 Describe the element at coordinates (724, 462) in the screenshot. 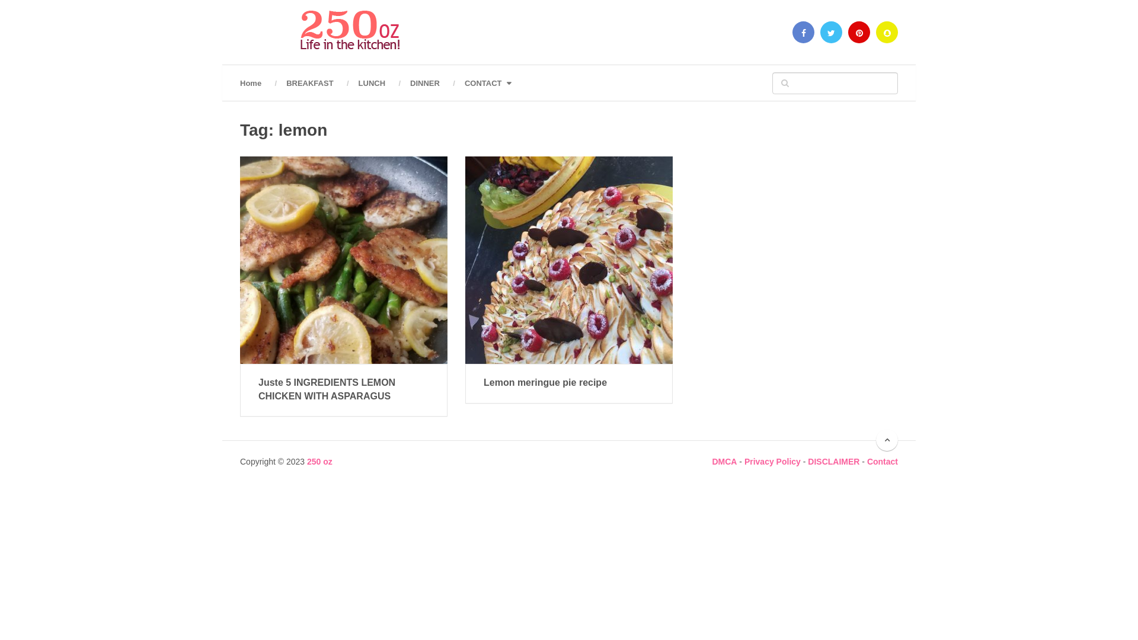

I see `DMCA` at that location.